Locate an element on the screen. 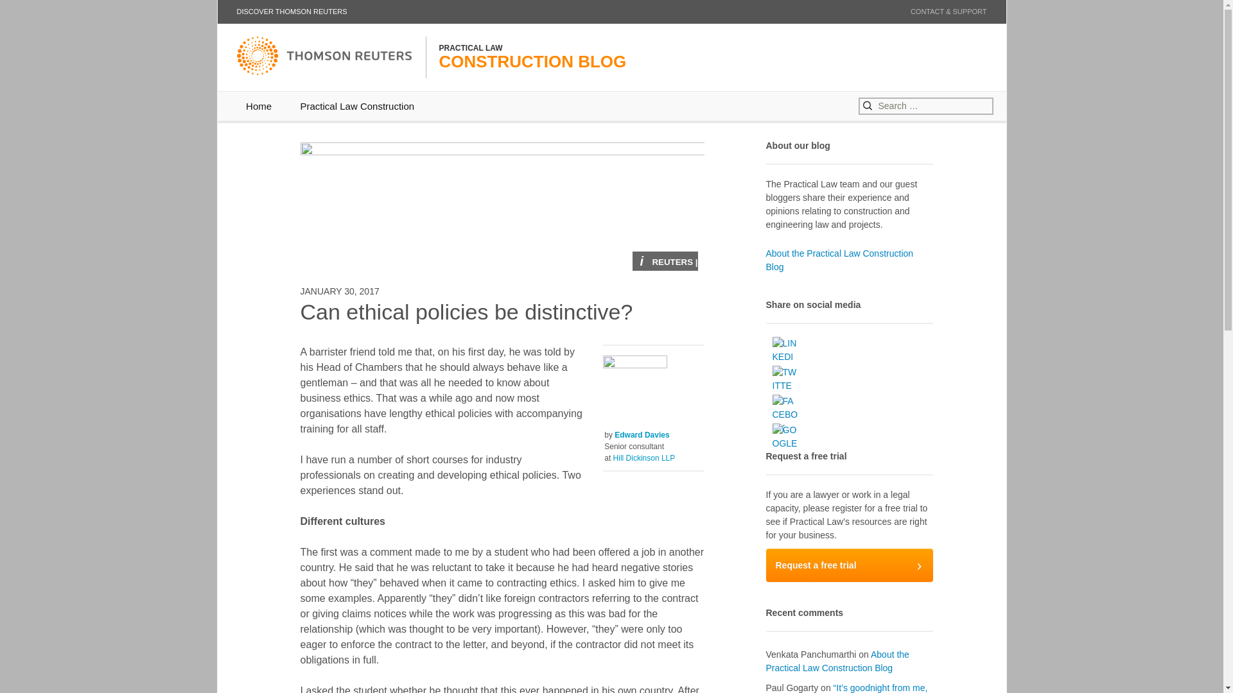 The width and height of the screenshot is (1233, 693). Home is located at coordinates (292, 12).